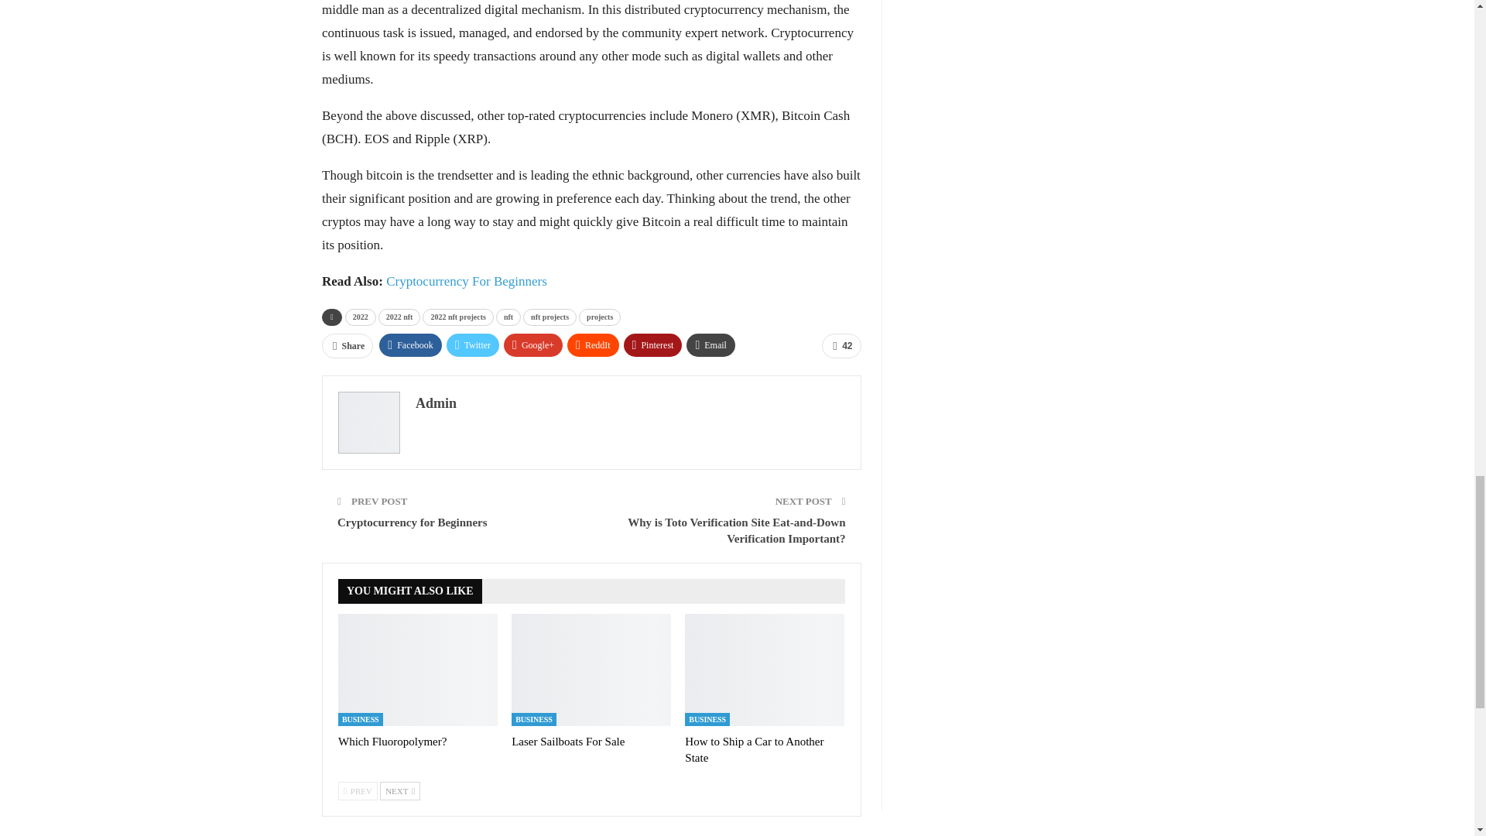 The image size is (1486, 836). What do you see at coordinates (567, 742) in the screenshot?
I see `Laser Sailboats For Sale` at bounding box center [567, 742].